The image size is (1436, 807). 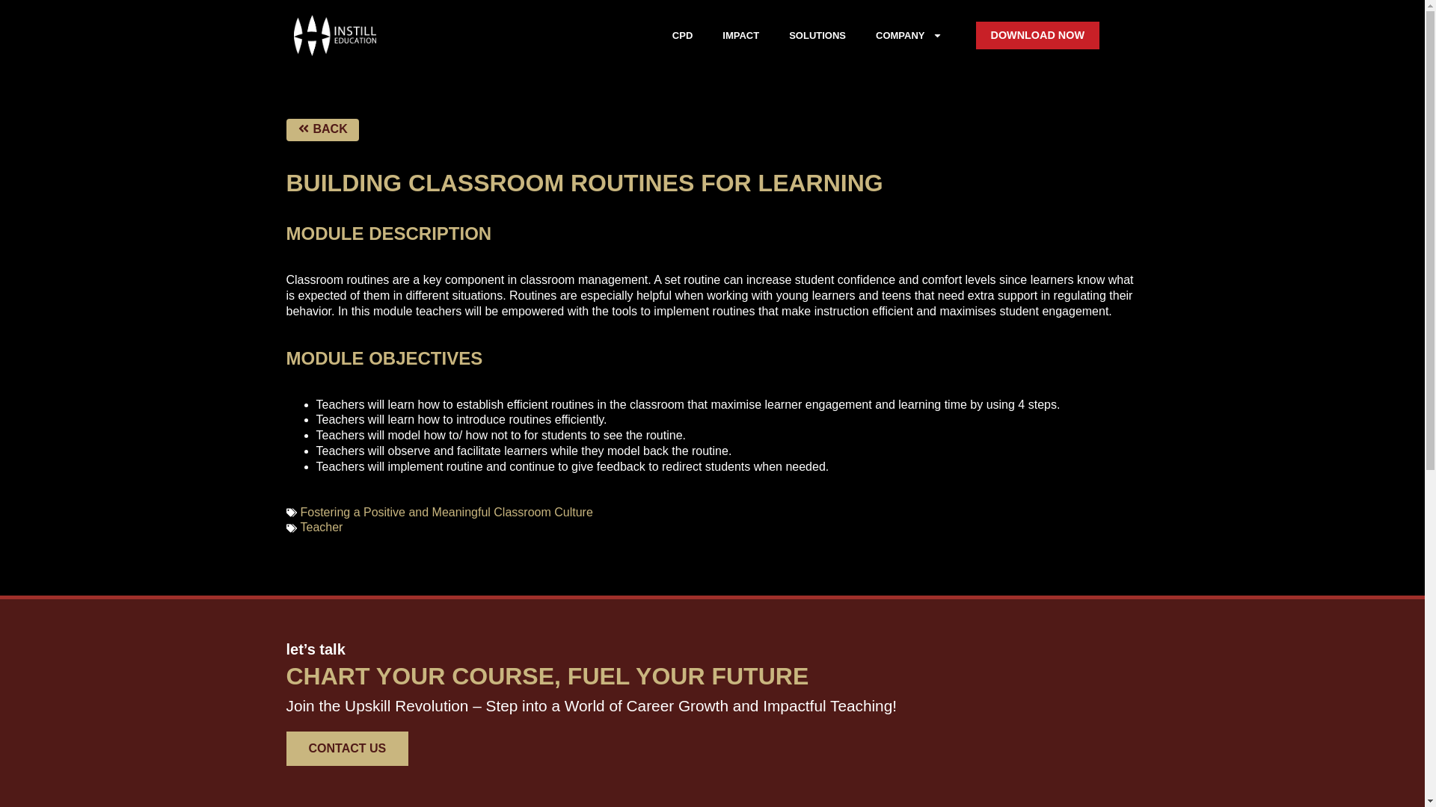 What do you see at coordinates (682, 36) in the screenshot?
I see `CPD` at bounding box center [682, 36].